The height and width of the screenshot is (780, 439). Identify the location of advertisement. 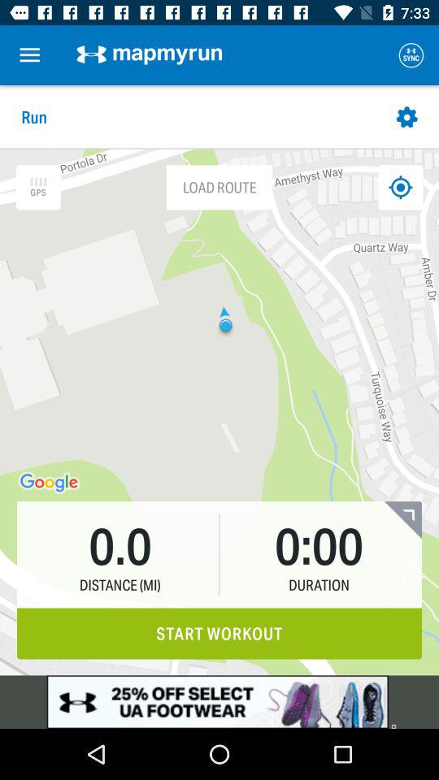
(219, 702).